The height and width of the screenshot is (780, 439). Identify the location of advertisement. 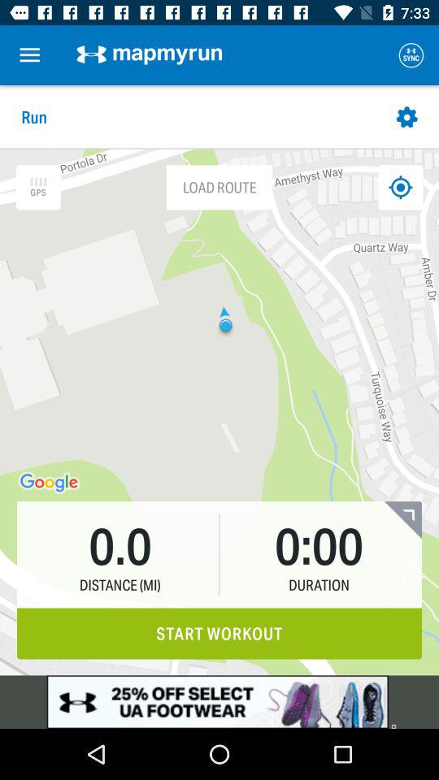
(219, 702).